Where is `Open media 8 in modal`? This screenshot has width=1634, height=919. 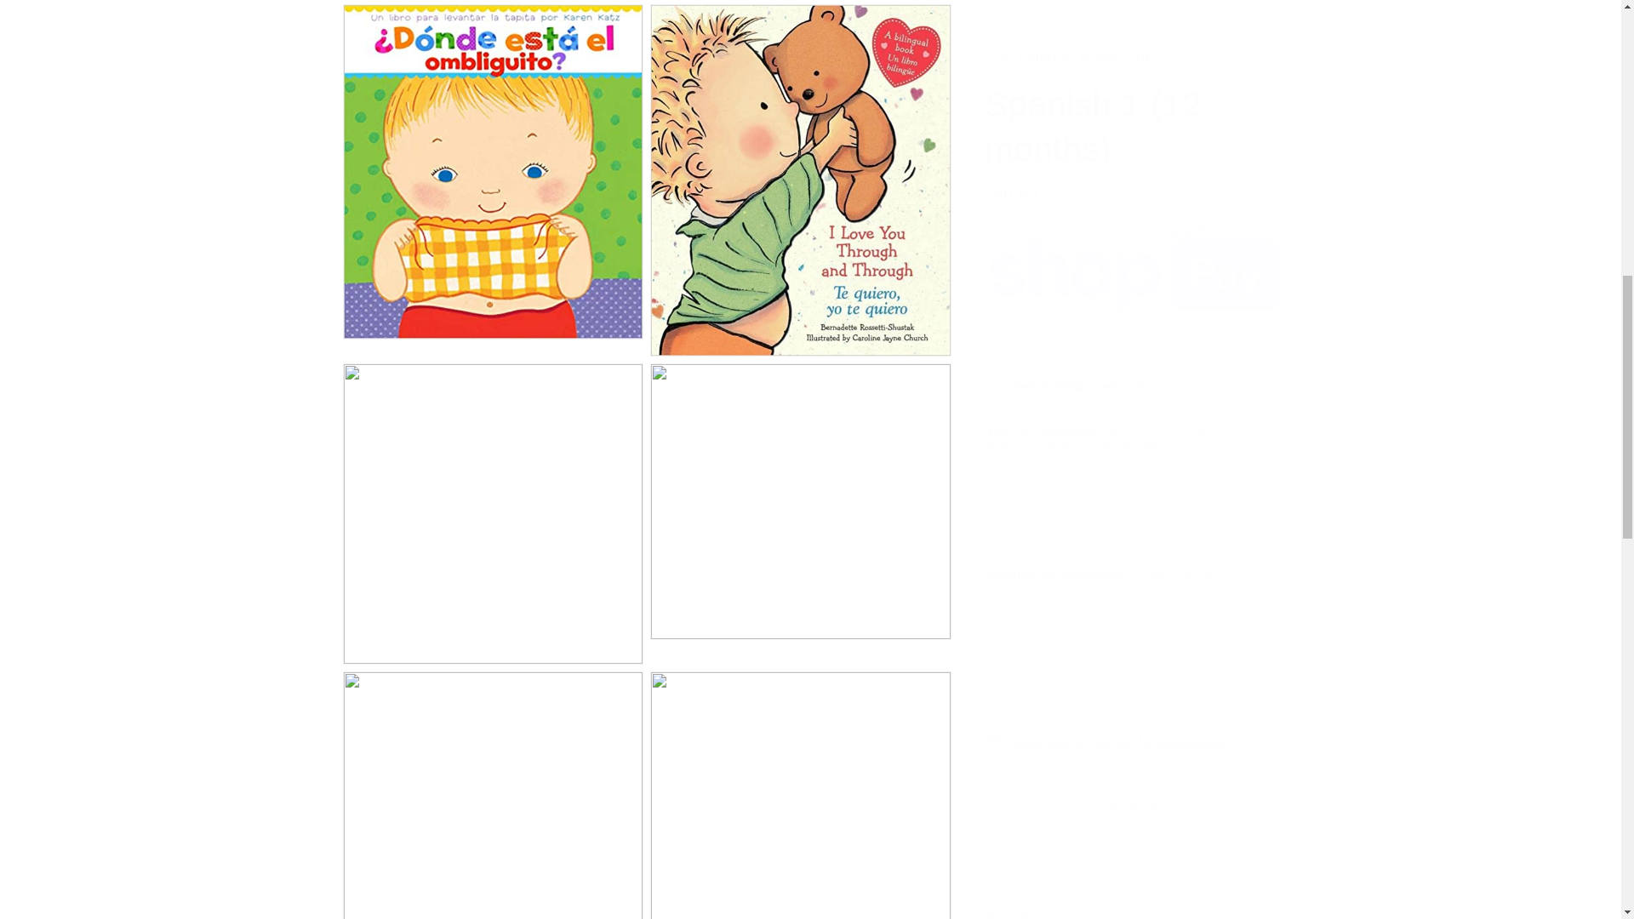
Open media 8 in modal is located at coordinates (492, 786).